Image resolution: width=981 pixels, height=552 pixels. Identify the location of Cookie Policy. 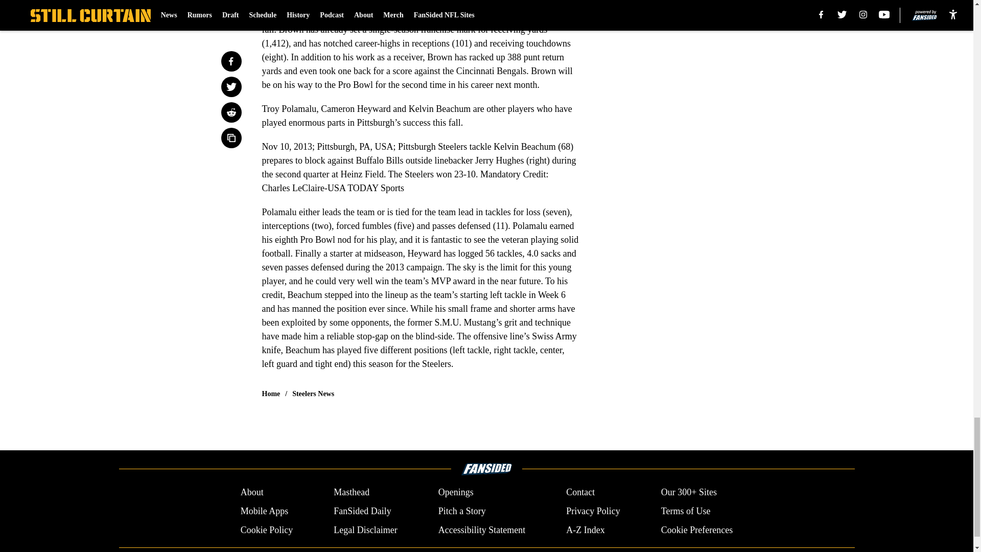
(267, 530).